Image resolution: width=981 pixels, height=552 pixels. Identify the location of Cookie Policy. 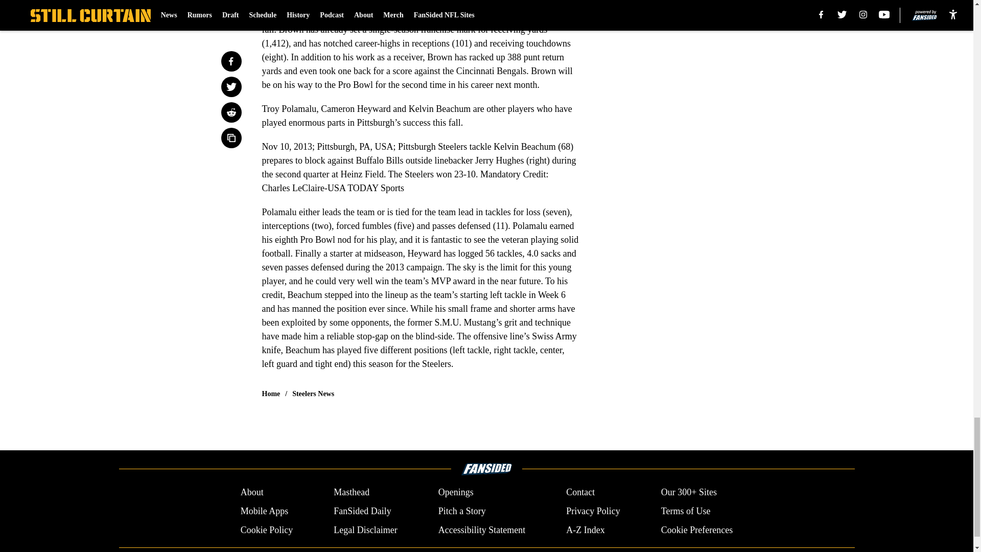
(267, 530).